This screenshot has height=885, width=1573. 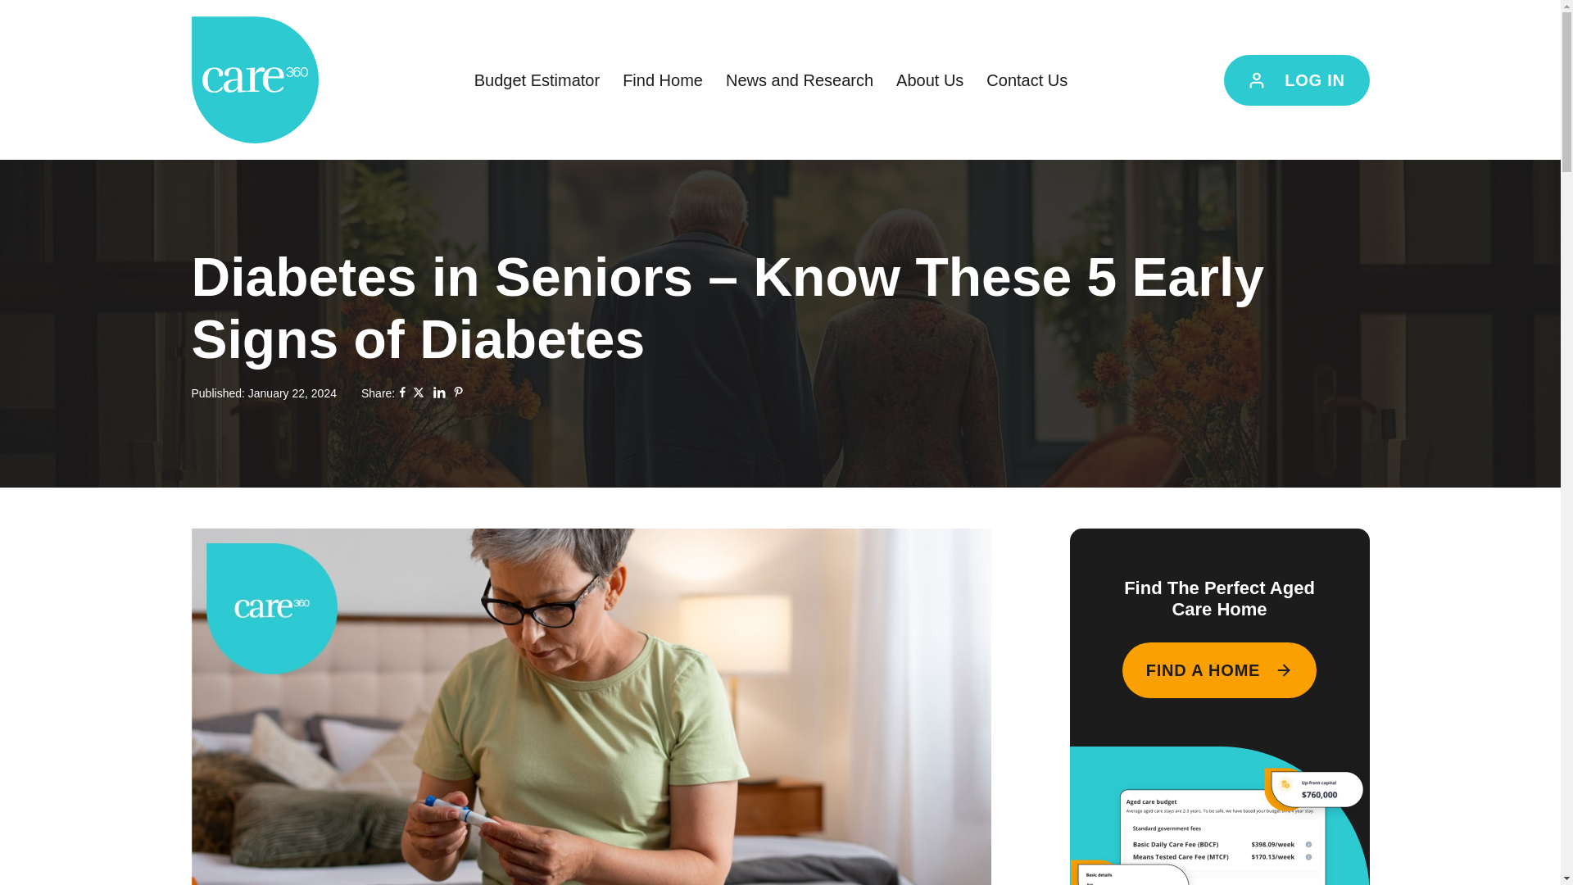 What do you see at coordinates (662, 79) in the screenshot?
I see `Find Home` at bounding box center [662, 79].